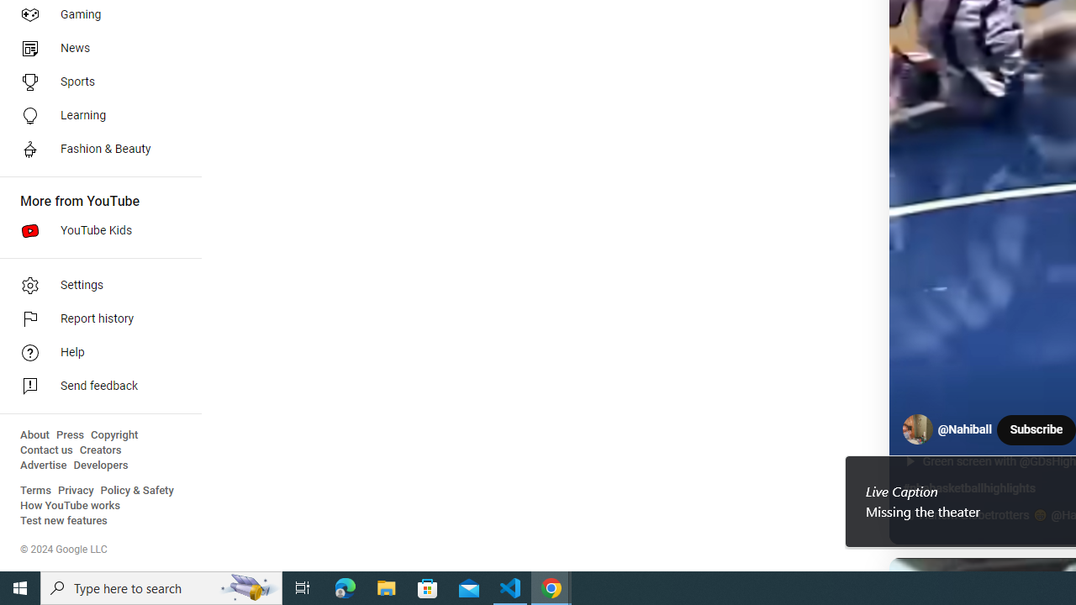 The width and height of the screenshot is (1076, 605). What do you see at coordinates (96, 387) in the screenshot?
I see `Send feedback` at bounding box center [96, 387].